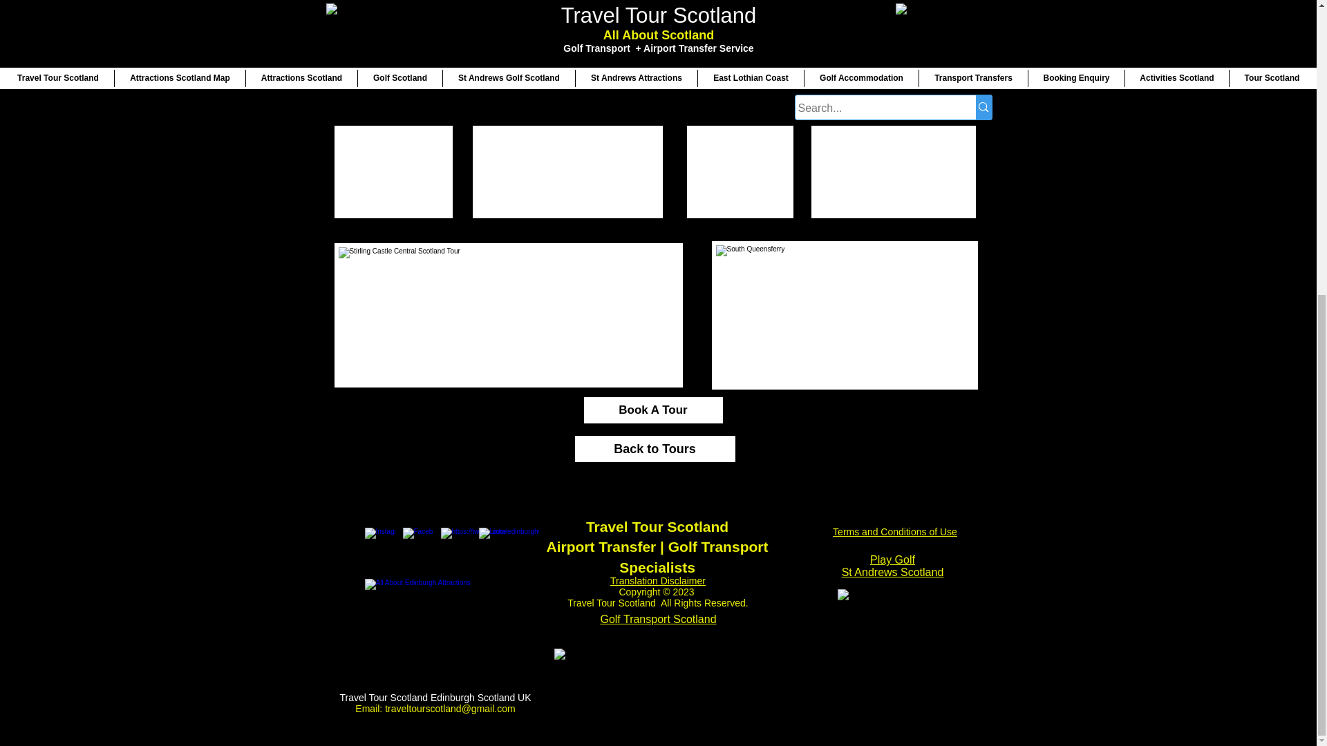 The width and height of the screenshot is (1327, 746). I want to click on Blackness Castle Central Scotland Tour, so click(855, 29).